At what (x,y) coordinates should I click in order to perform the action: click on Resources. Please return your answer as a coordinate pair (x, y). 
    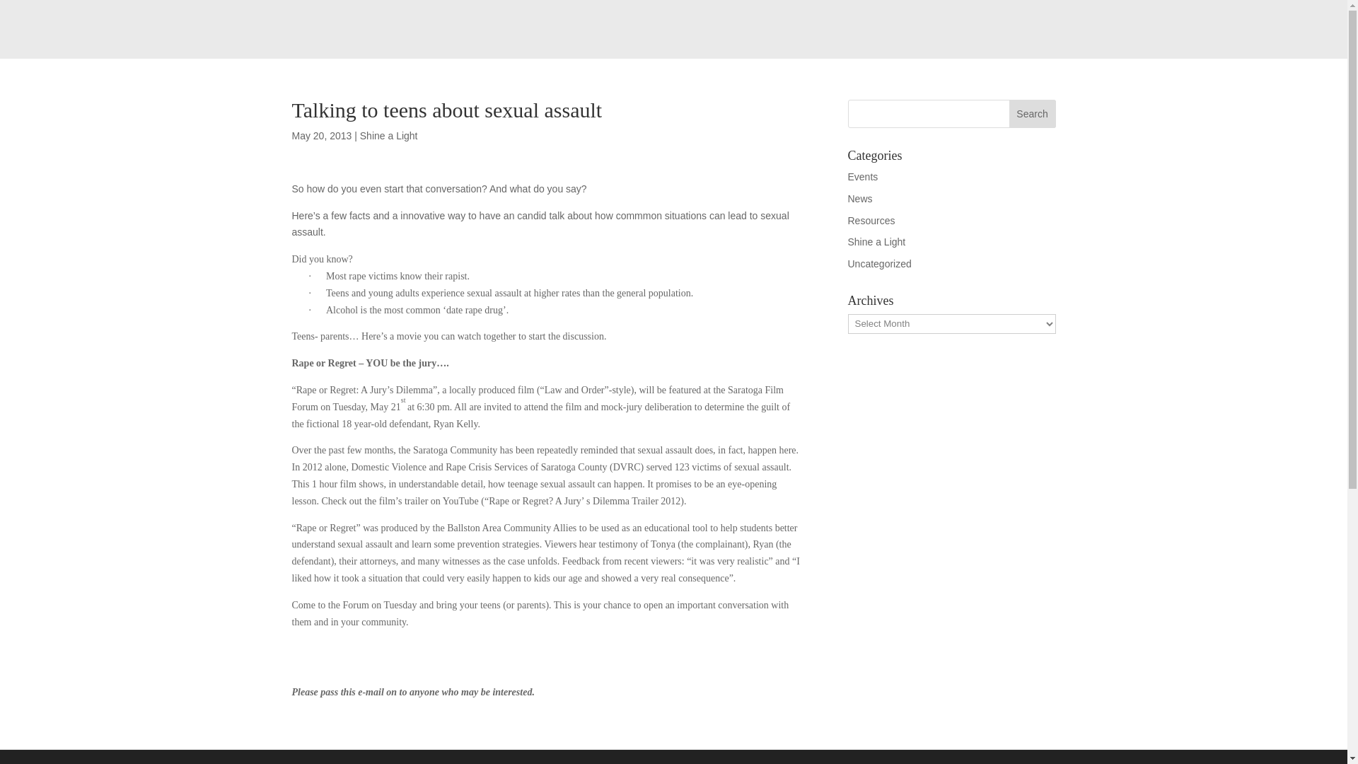
    Looking at the image, I should click on (871, 220).